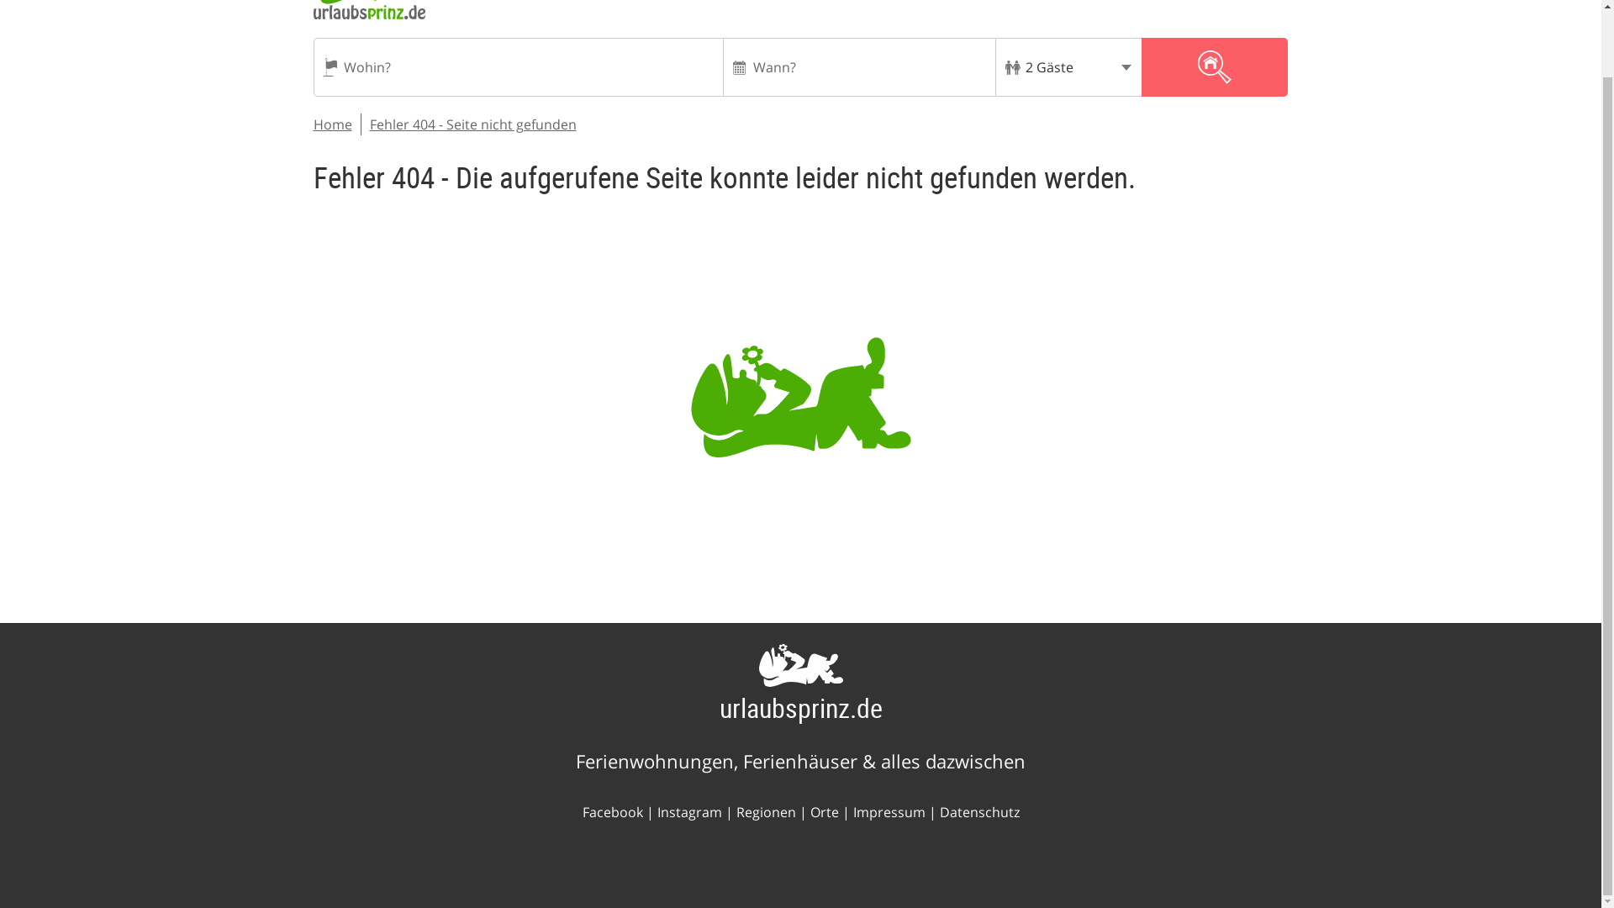 This screenshot has width=1614, height=908. I want to click on Home, so click(332, 124).